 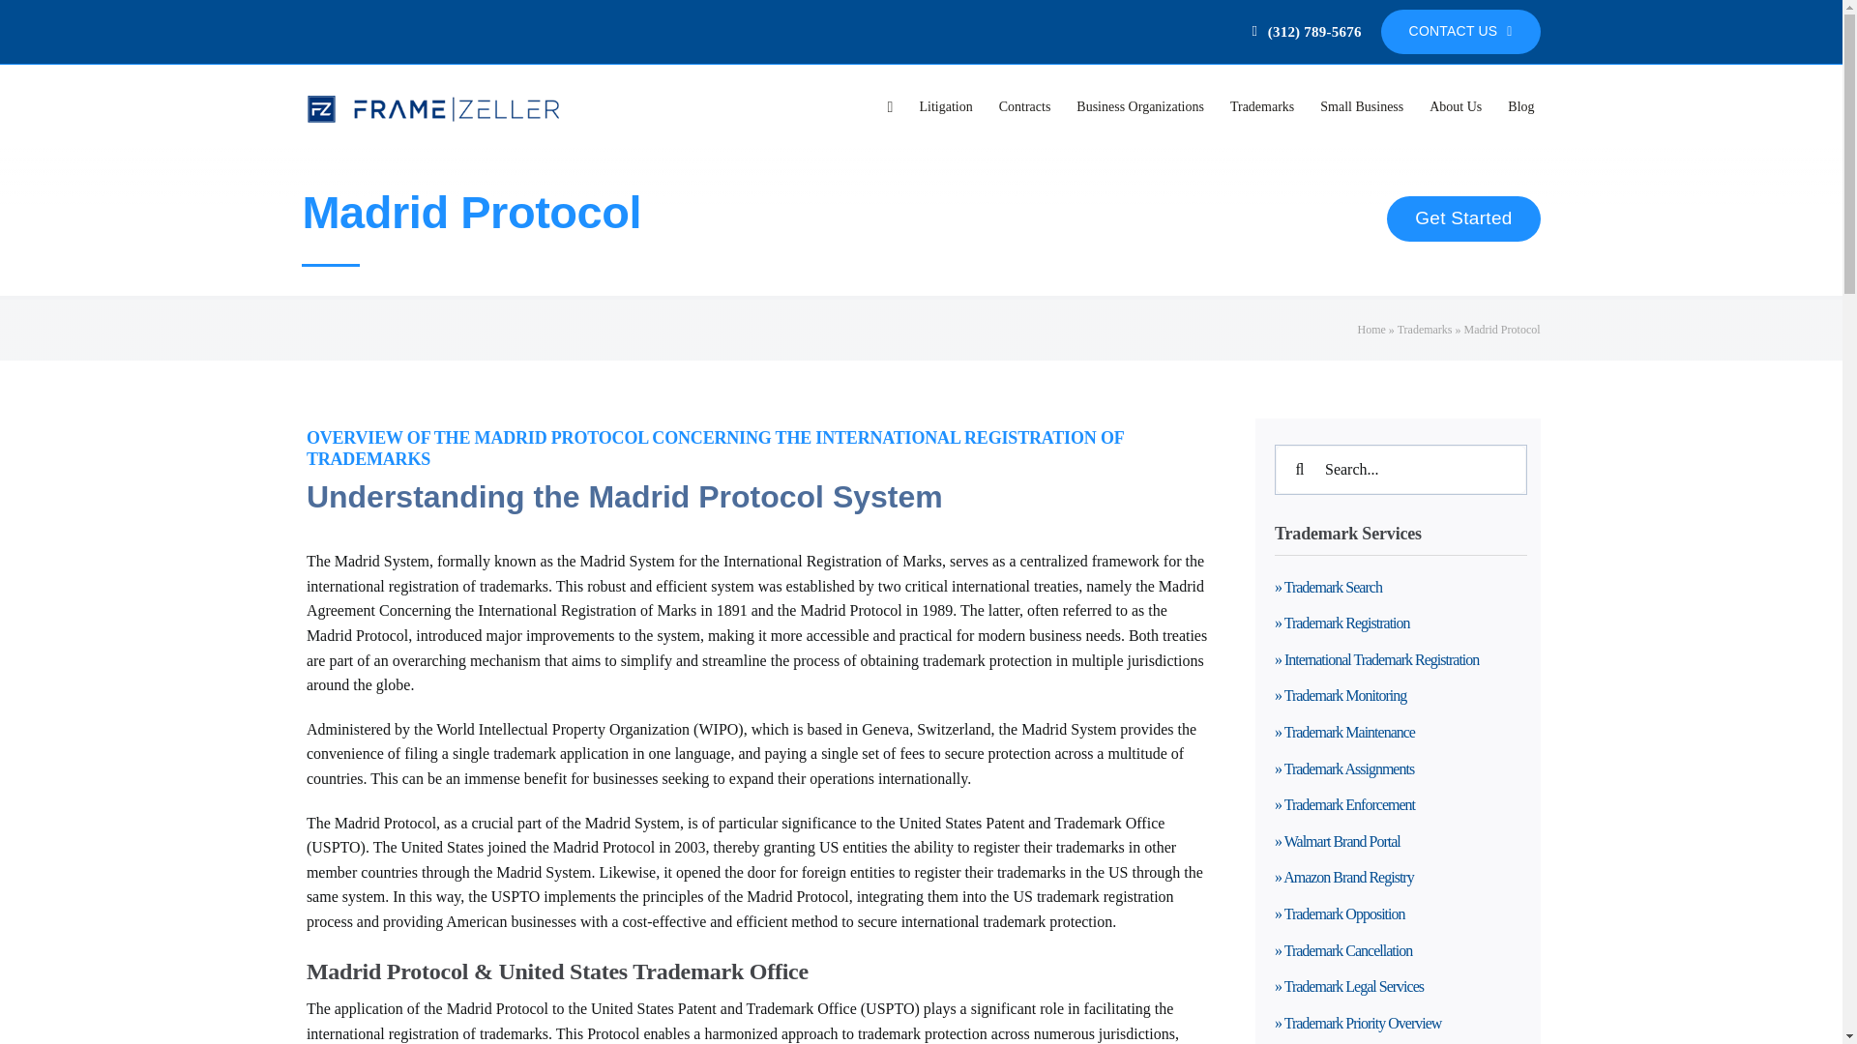 What do you see at coordinates (1400, 882) in the screenshot?
I see `Amazon Brand Registry` at bounding box center [1400, 882].